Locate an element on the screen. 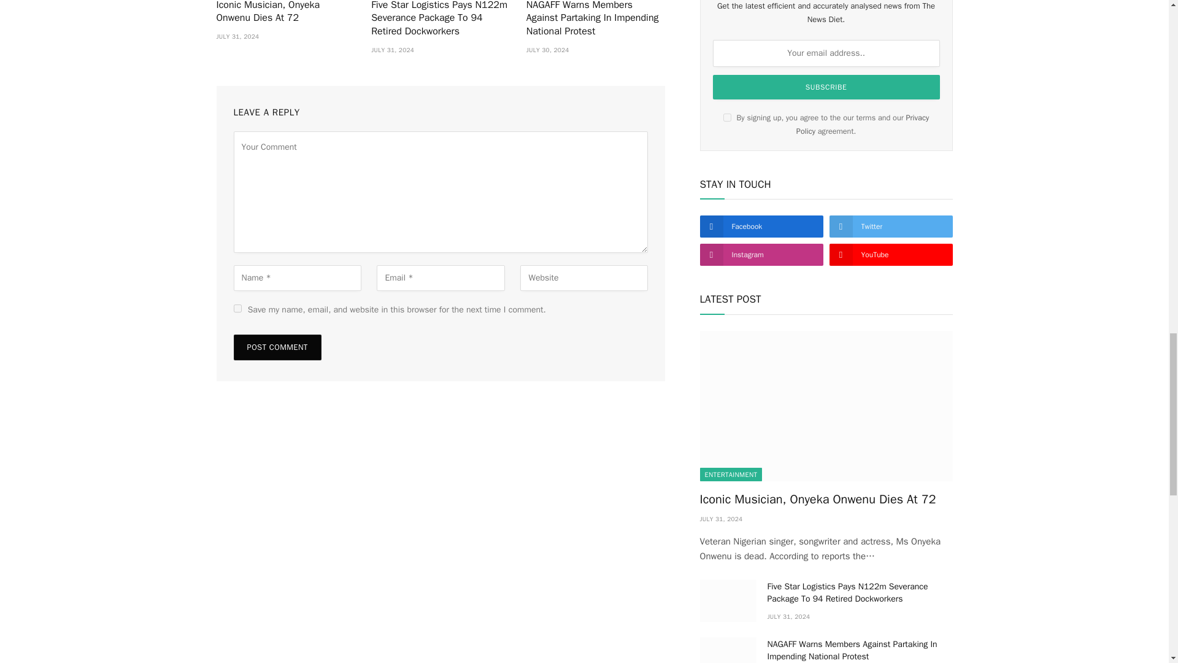 Image resolution: width=1178 pixels, height=663 pixels. Subscribe is located at coordinates (826, 87).